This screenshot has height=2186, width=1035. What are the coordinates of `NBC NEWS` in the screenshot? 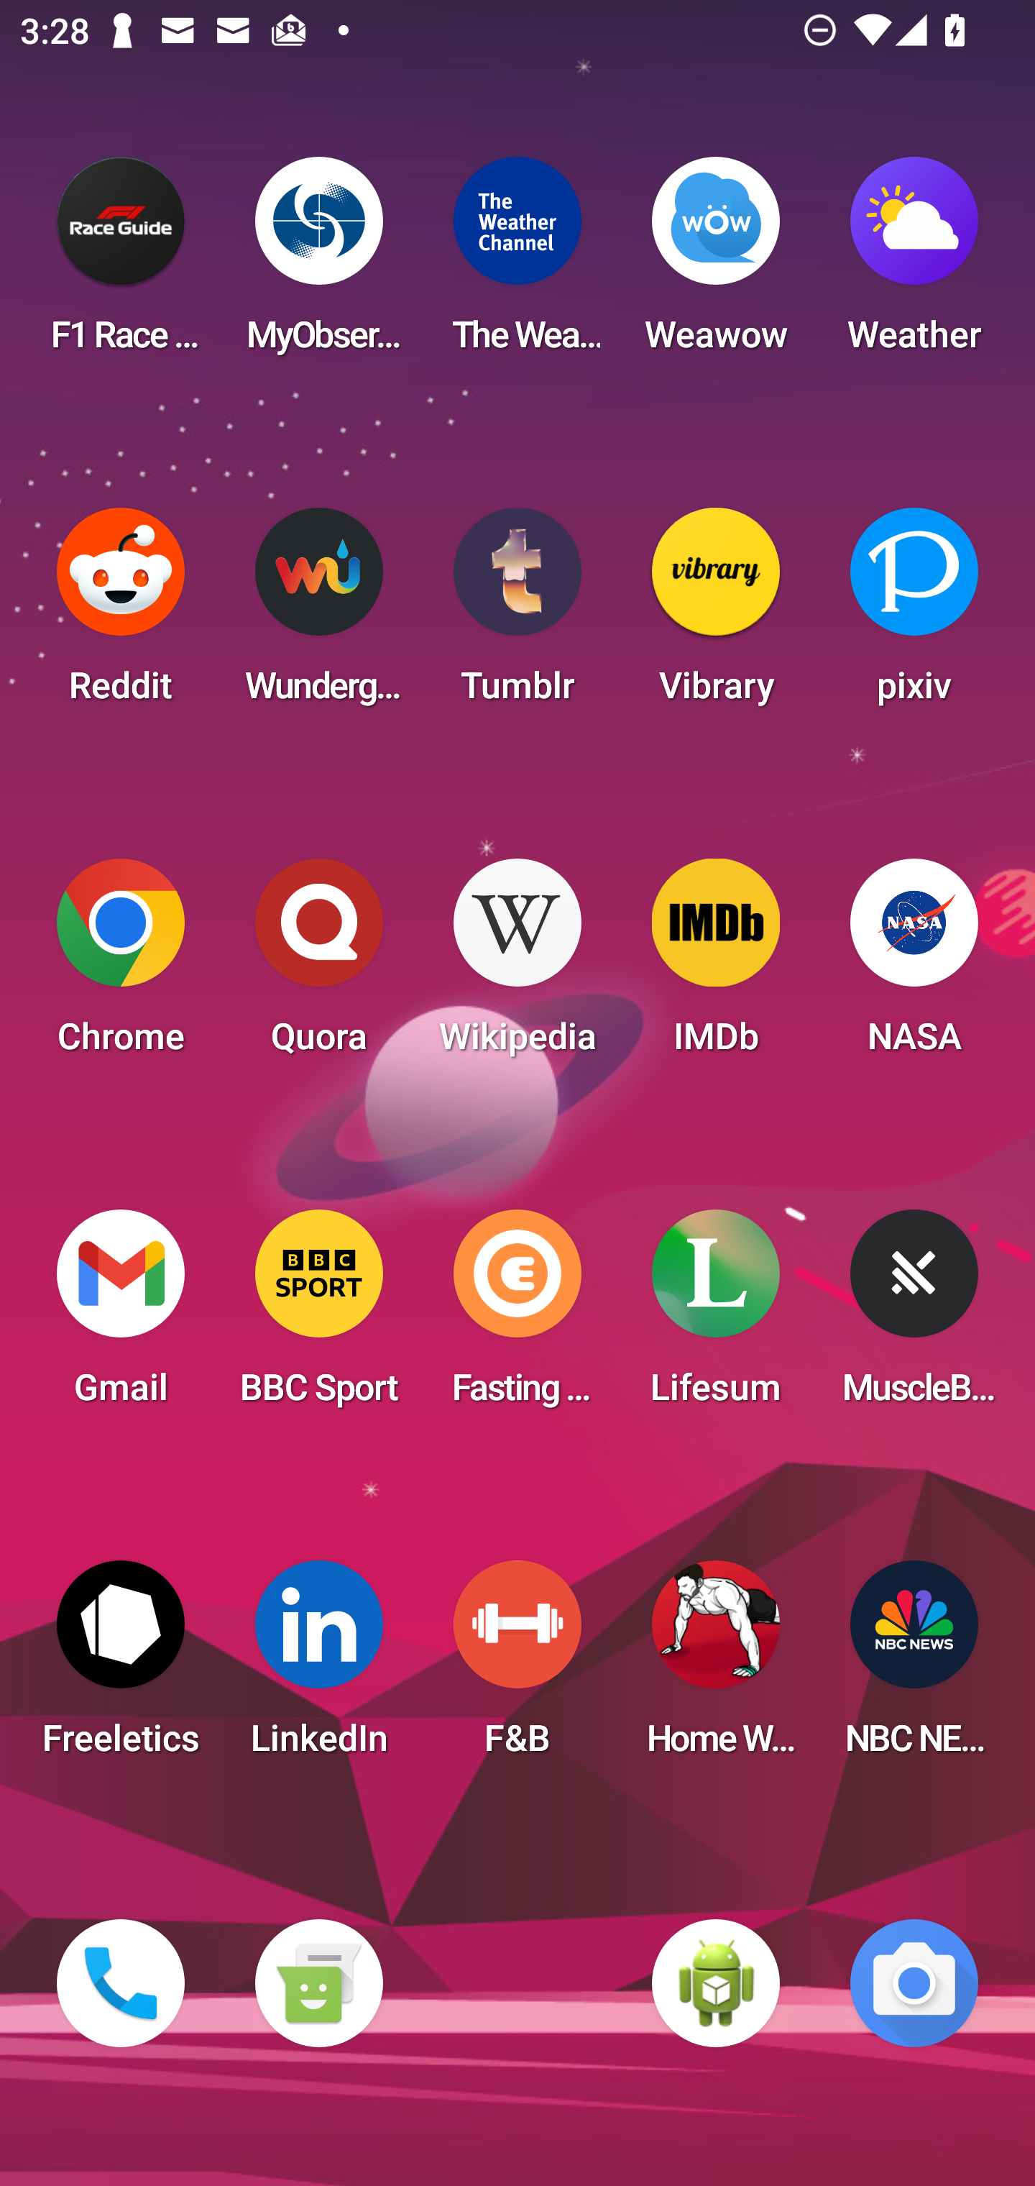 It's located at (914, 1667).